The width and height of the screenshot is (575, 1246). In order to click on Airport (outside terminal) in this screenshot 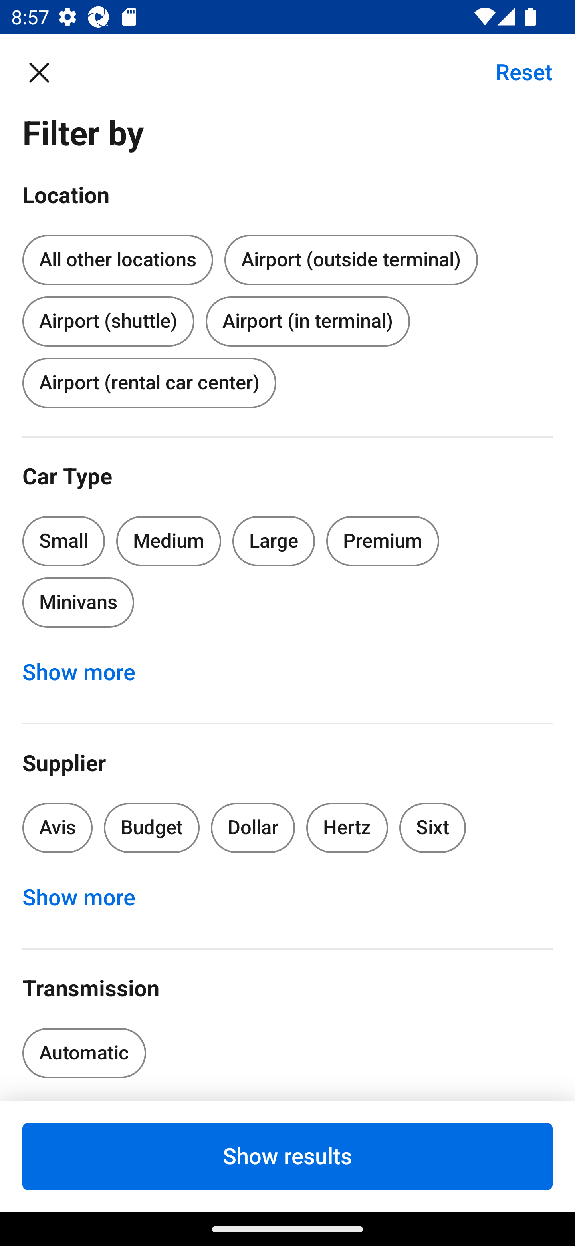, I will do `click(351, 260)`.